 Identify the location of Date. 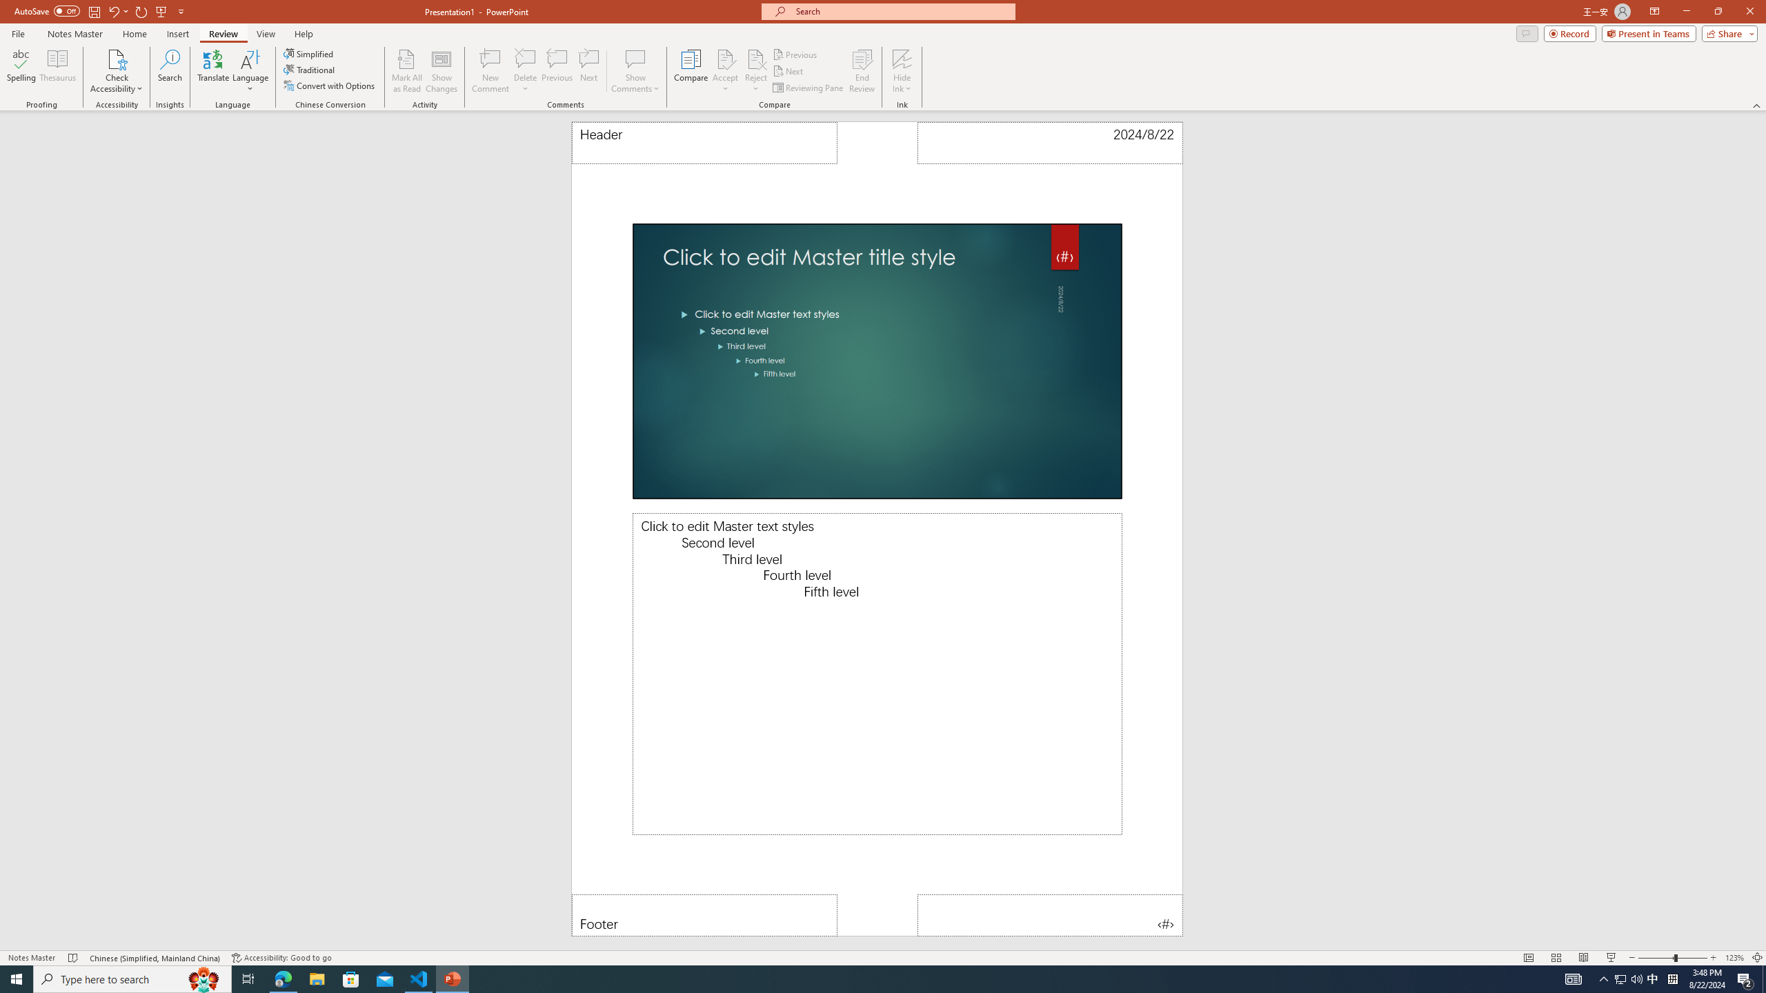
(1051, 143).